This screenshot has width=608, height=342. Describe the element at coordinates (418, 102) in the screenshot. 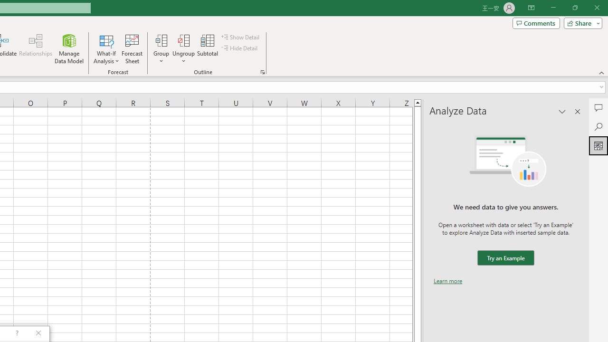

I see `Line up` at that location.